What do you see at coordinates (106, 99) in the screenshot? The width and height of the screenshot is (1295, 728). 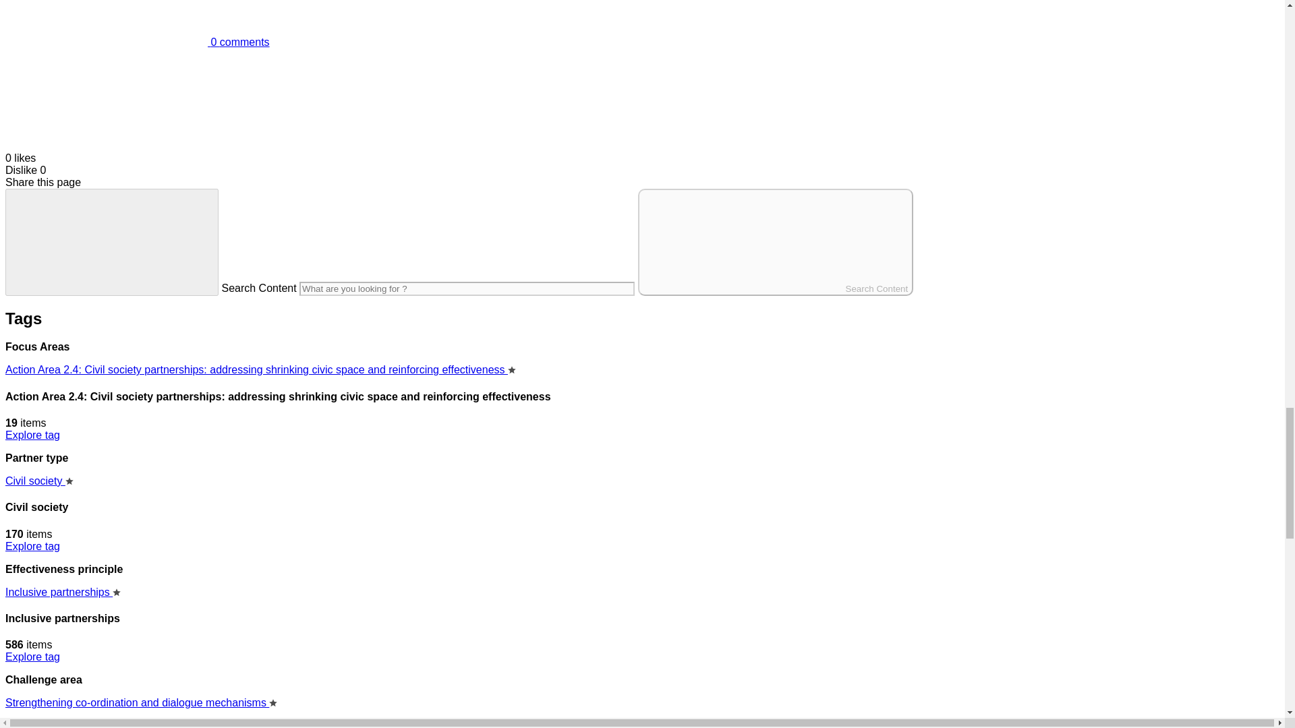 I see `Total amount of likes` at bounding box center [106, 99].